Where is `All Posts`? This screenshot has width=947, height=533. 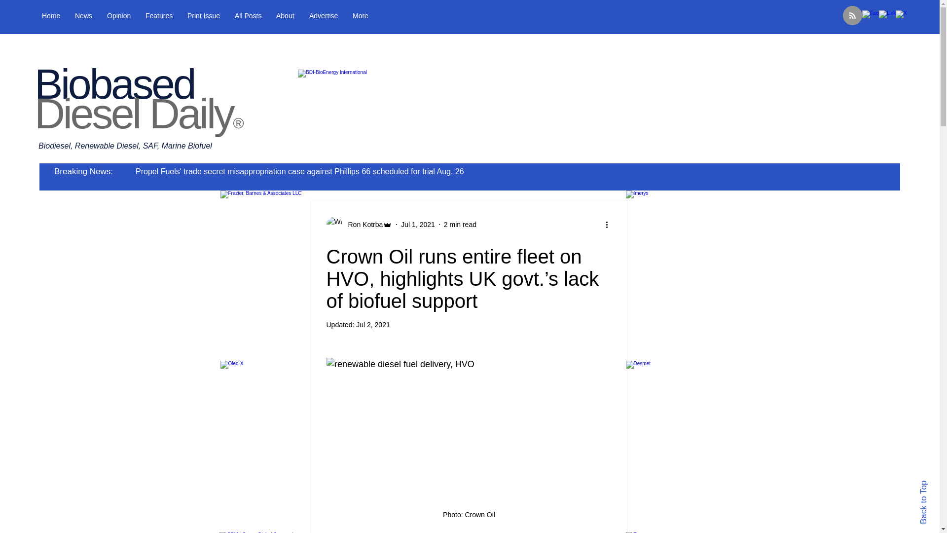
All Posts is located at coordinates (248, 16).